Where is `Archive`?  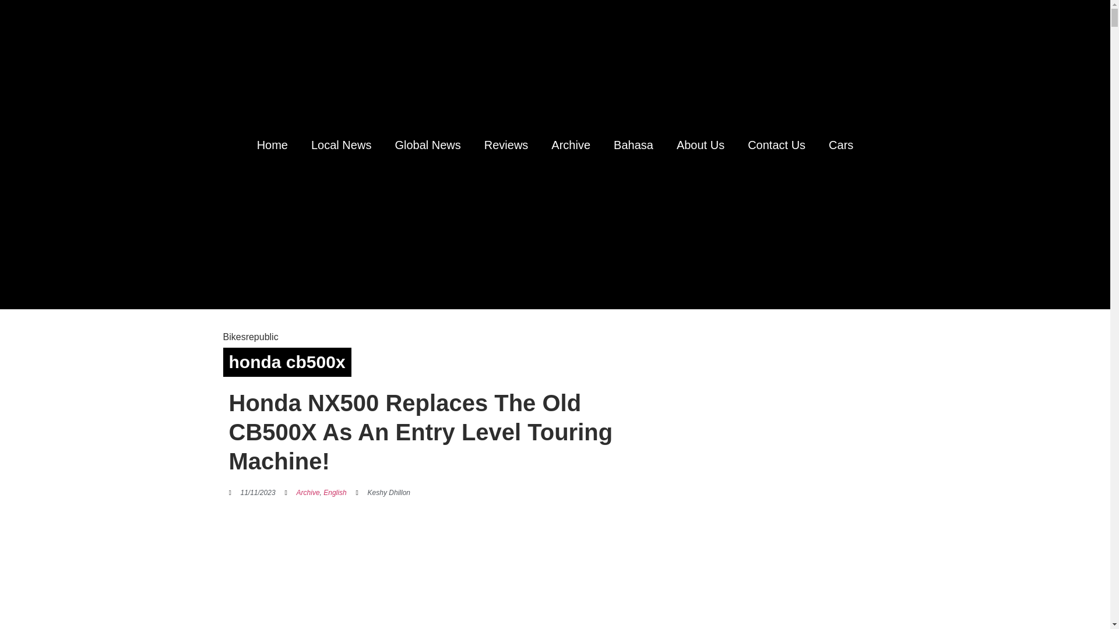
Archive is located at coordinates (308, 493).